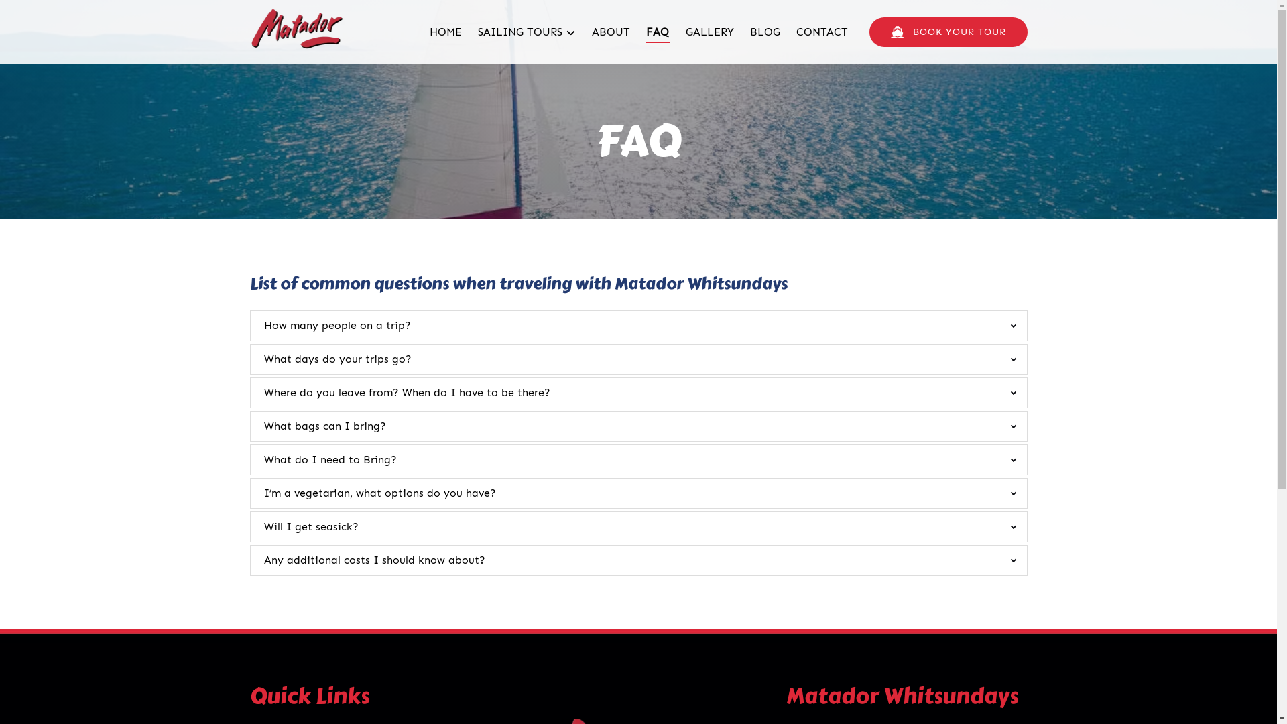 The height and width of the screenshot is (724, 1287). What do you see at coordinates (948, 32) in the screenshot?
I see `CRUISE SHIP BOOK YOUR TOUR` at bounding box center [948, 32].